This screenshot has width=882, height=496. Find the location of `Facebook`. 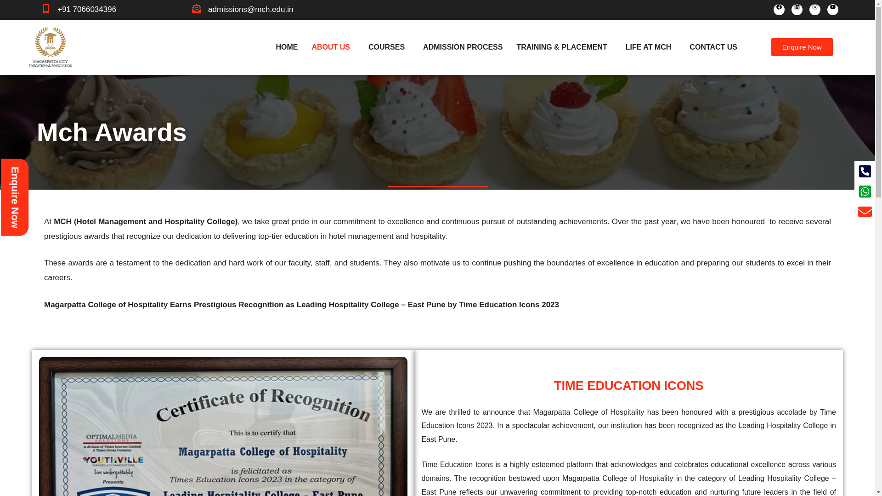

Facebook is located at coordinates (779, 9).